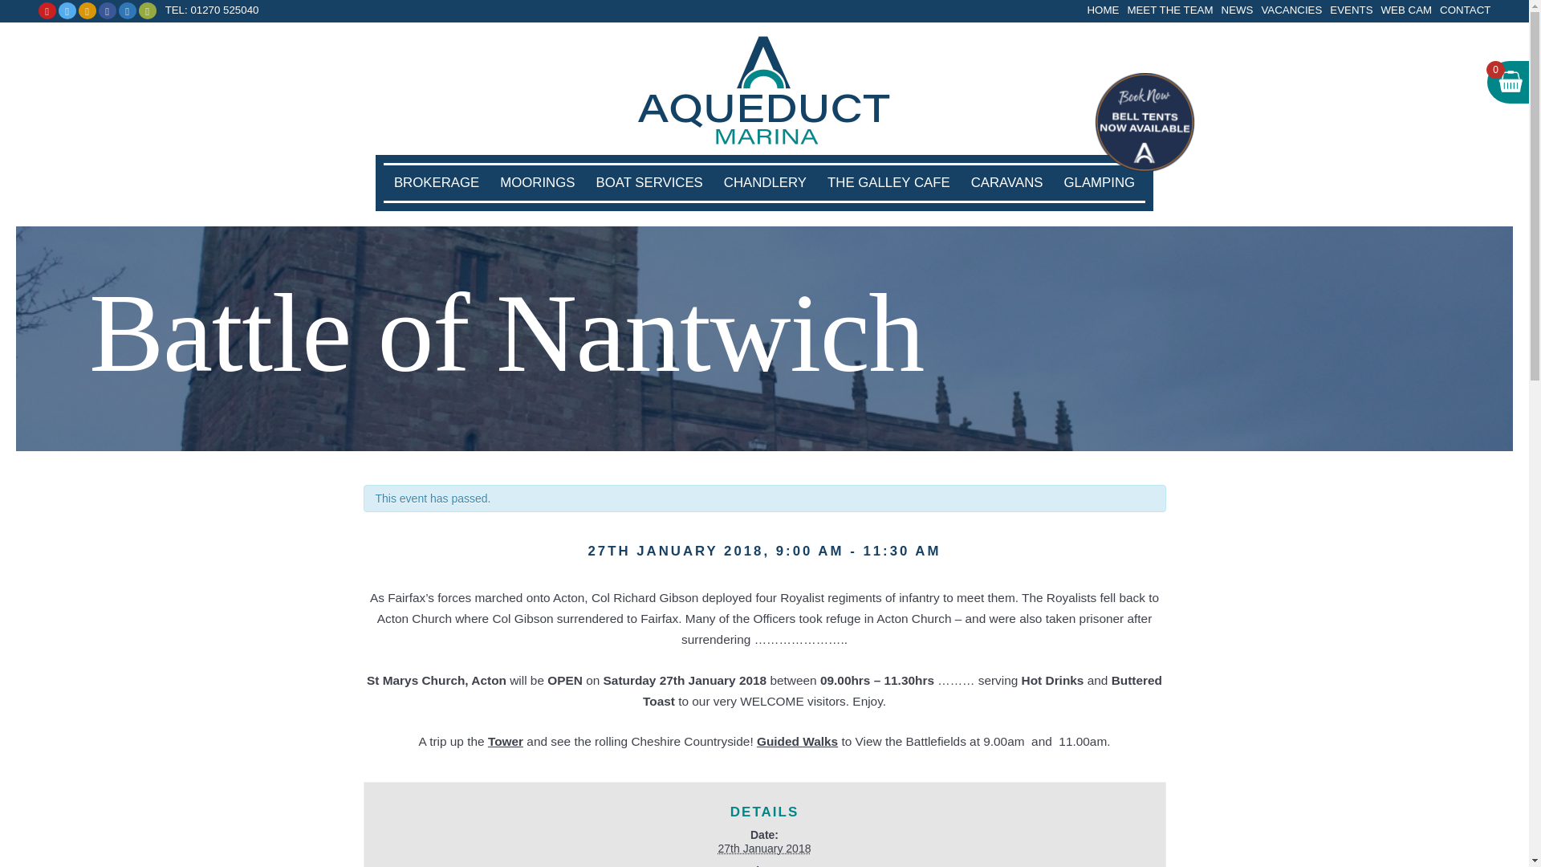 The image size is (1541, 867). What do you see at coordinates (1006, 183) in the screenshot?
I see `CARAVANS` at bounding box center [1006, 183].